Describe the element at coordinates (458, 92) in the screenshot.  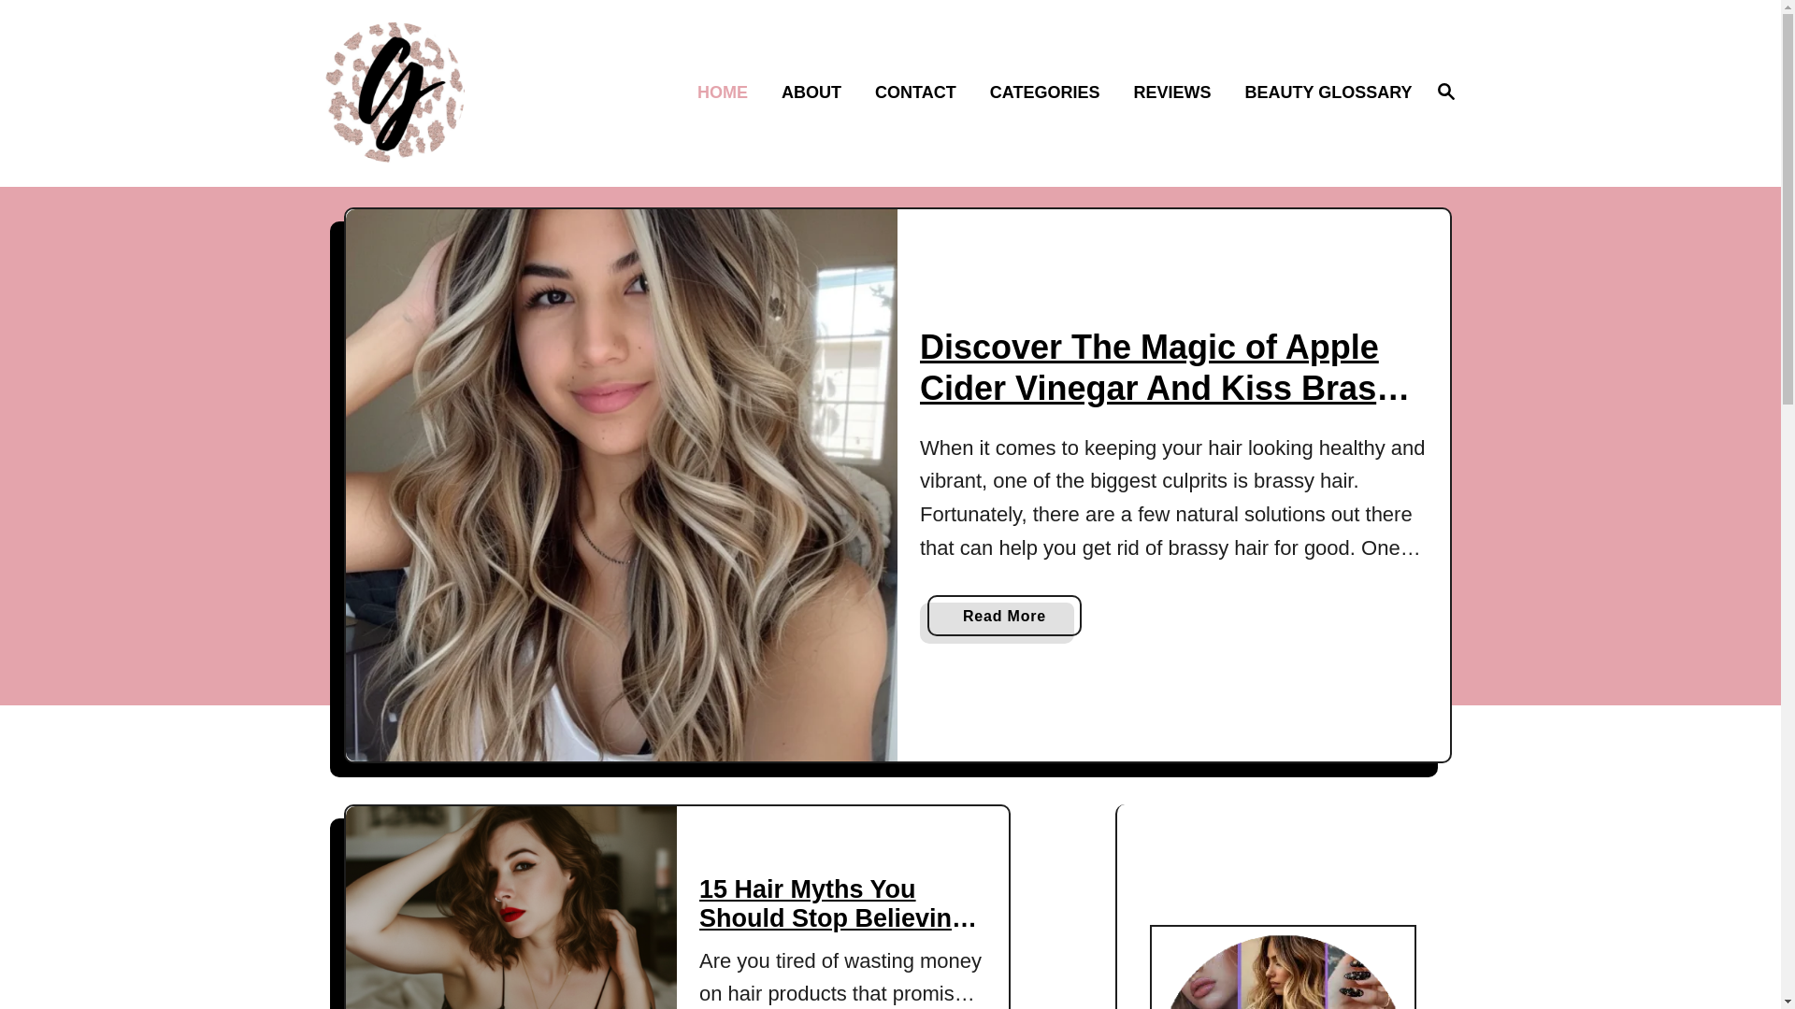
I see `Gemma Etc.` at that location.